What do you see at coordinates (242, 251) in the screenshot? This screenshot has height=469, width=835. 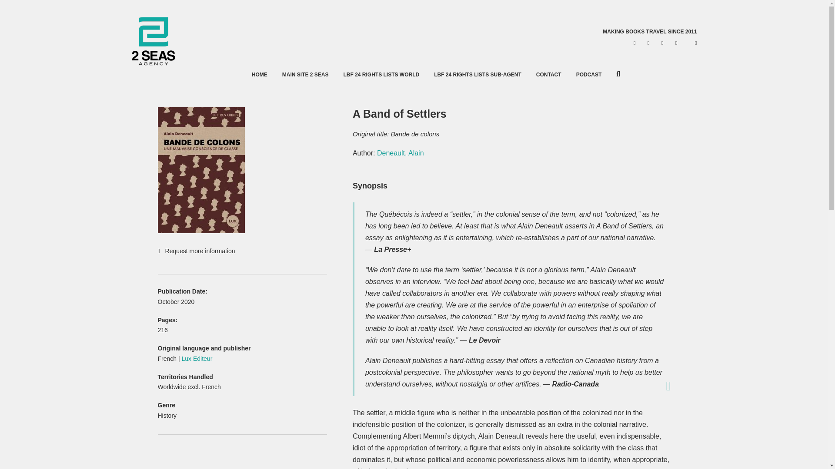 I see `Request more information` at bounding box center [242, 251].